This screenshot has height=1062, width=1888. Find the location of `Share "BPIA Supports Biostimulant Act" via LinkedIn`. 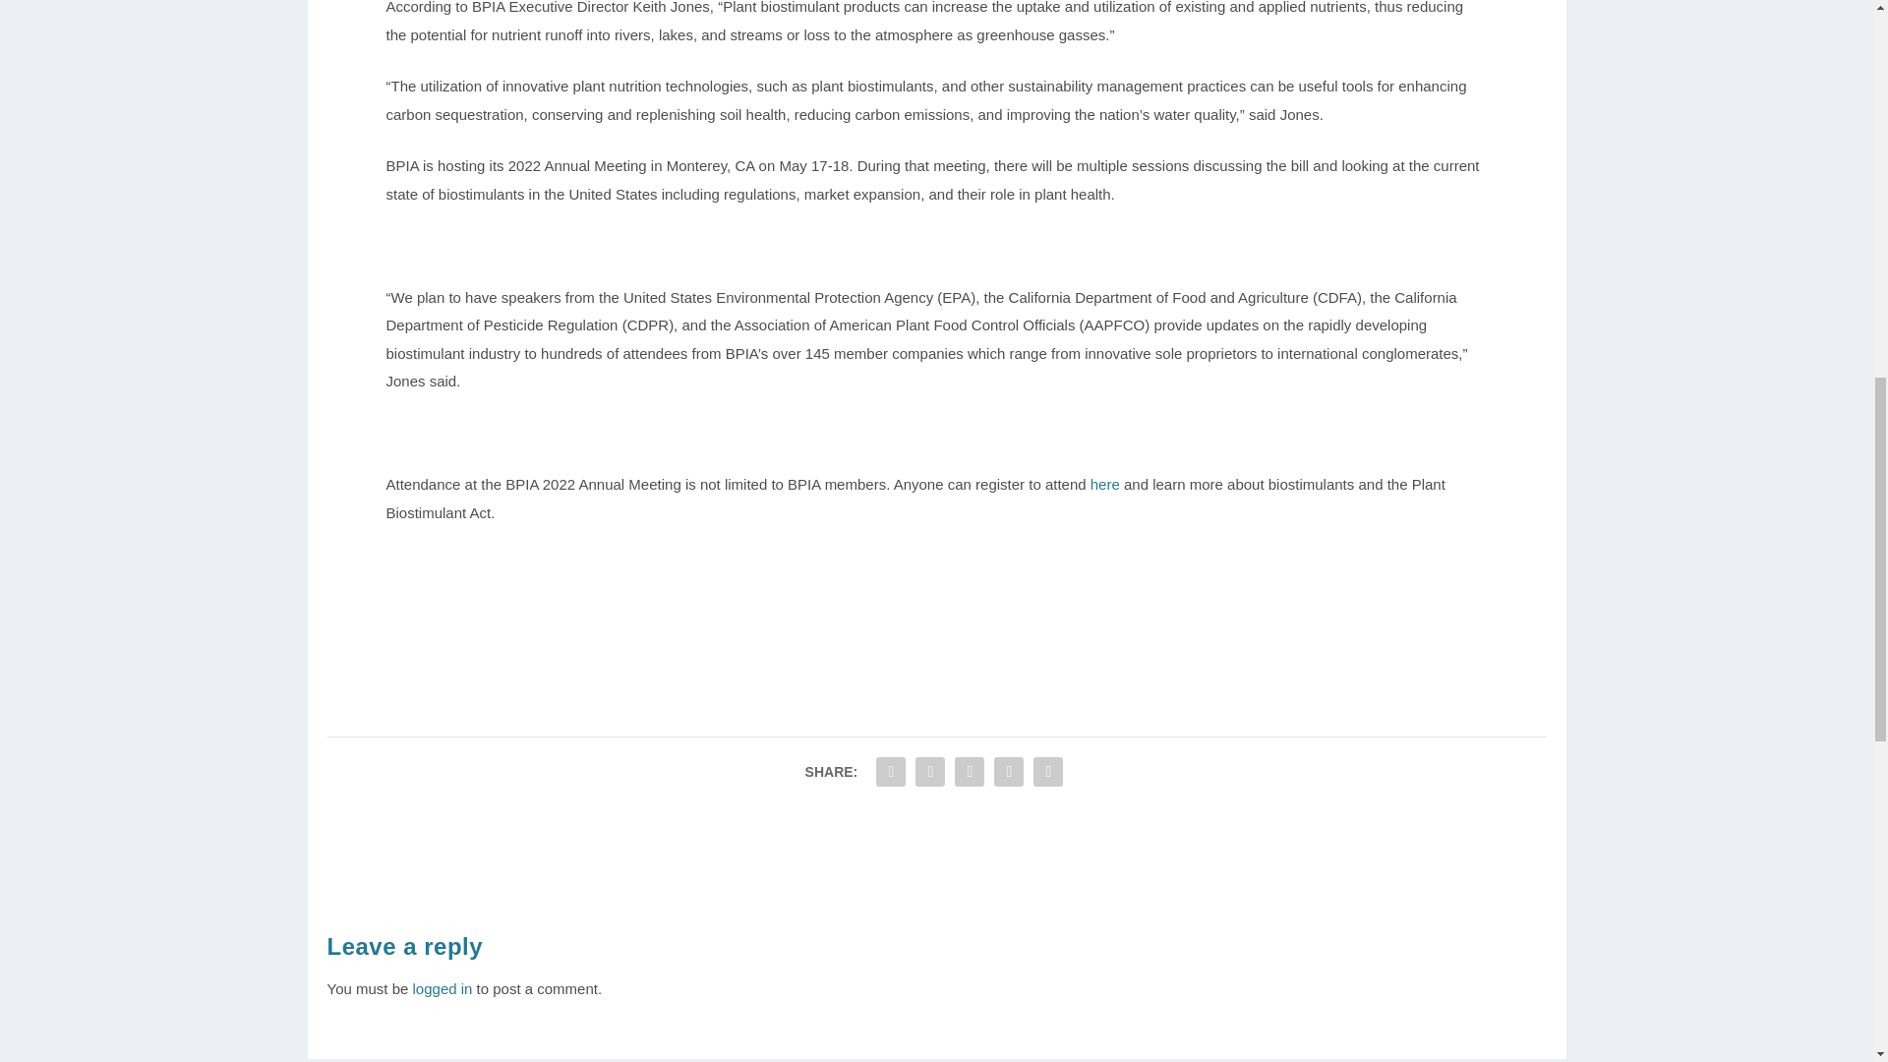

Share "BPIA Supports Biostimulant Act" via LinkedIn is located at coordinates (970, 770).